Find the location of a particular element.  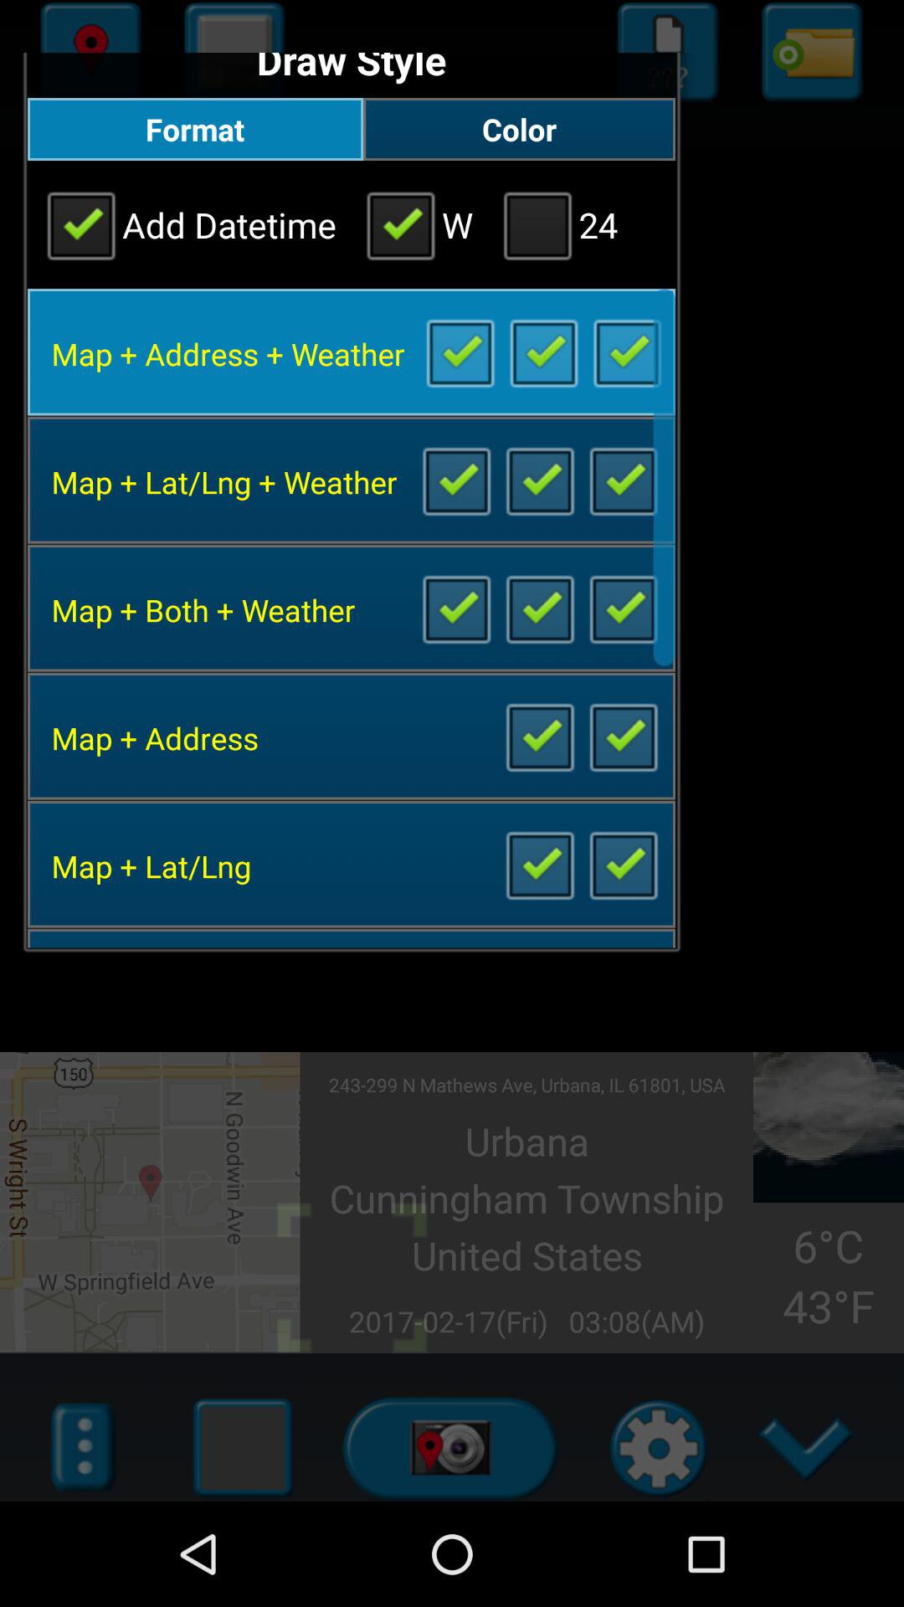

choice to see weather is located at coordinates (623, 608).